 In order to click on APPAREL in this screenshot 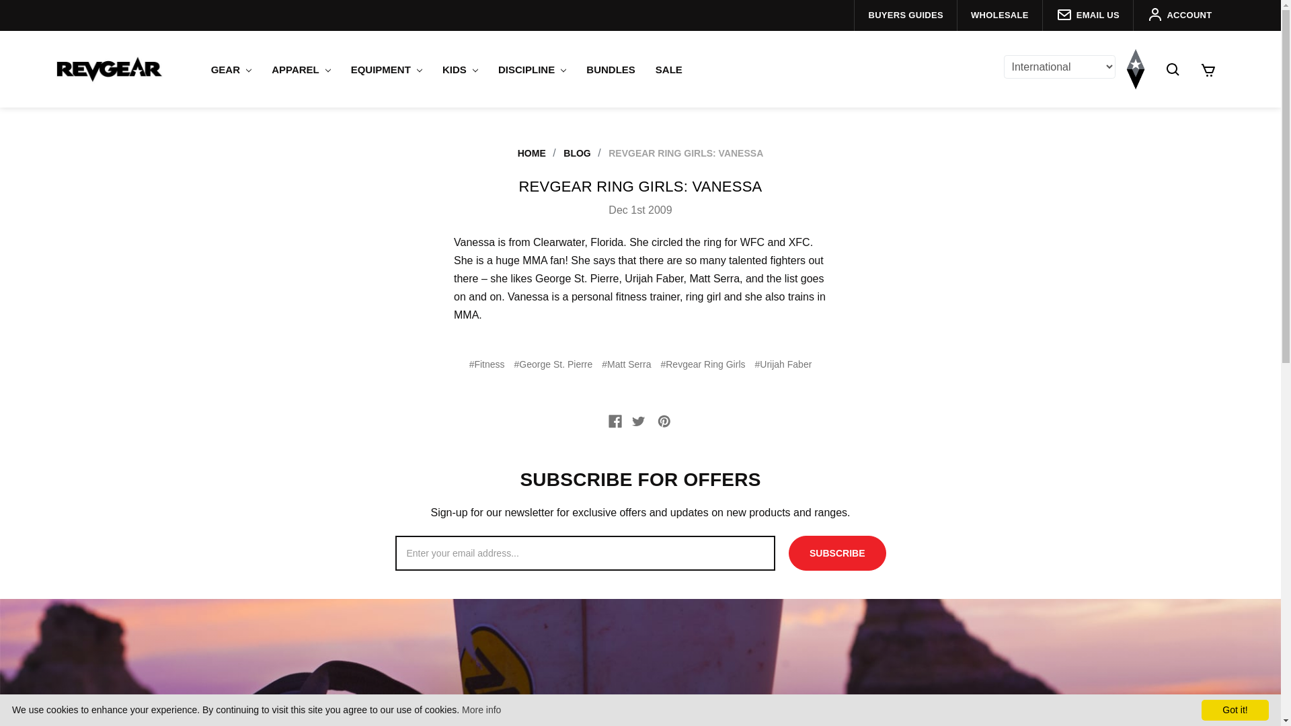, I will do `click(301, 69)`.